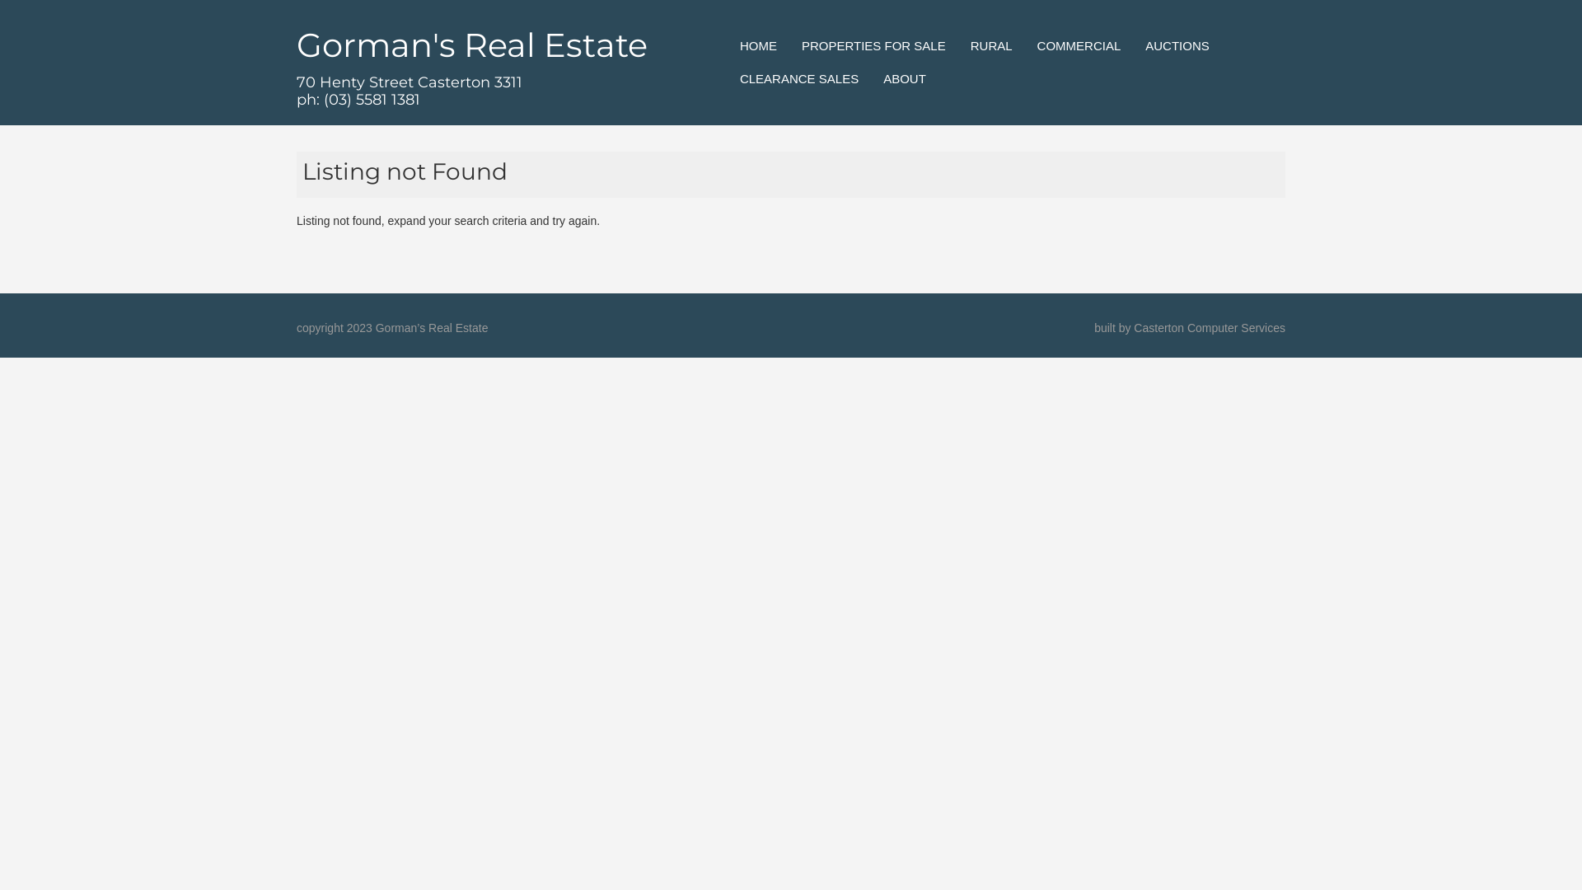  I want to click on RURAL, so click(992, 46).